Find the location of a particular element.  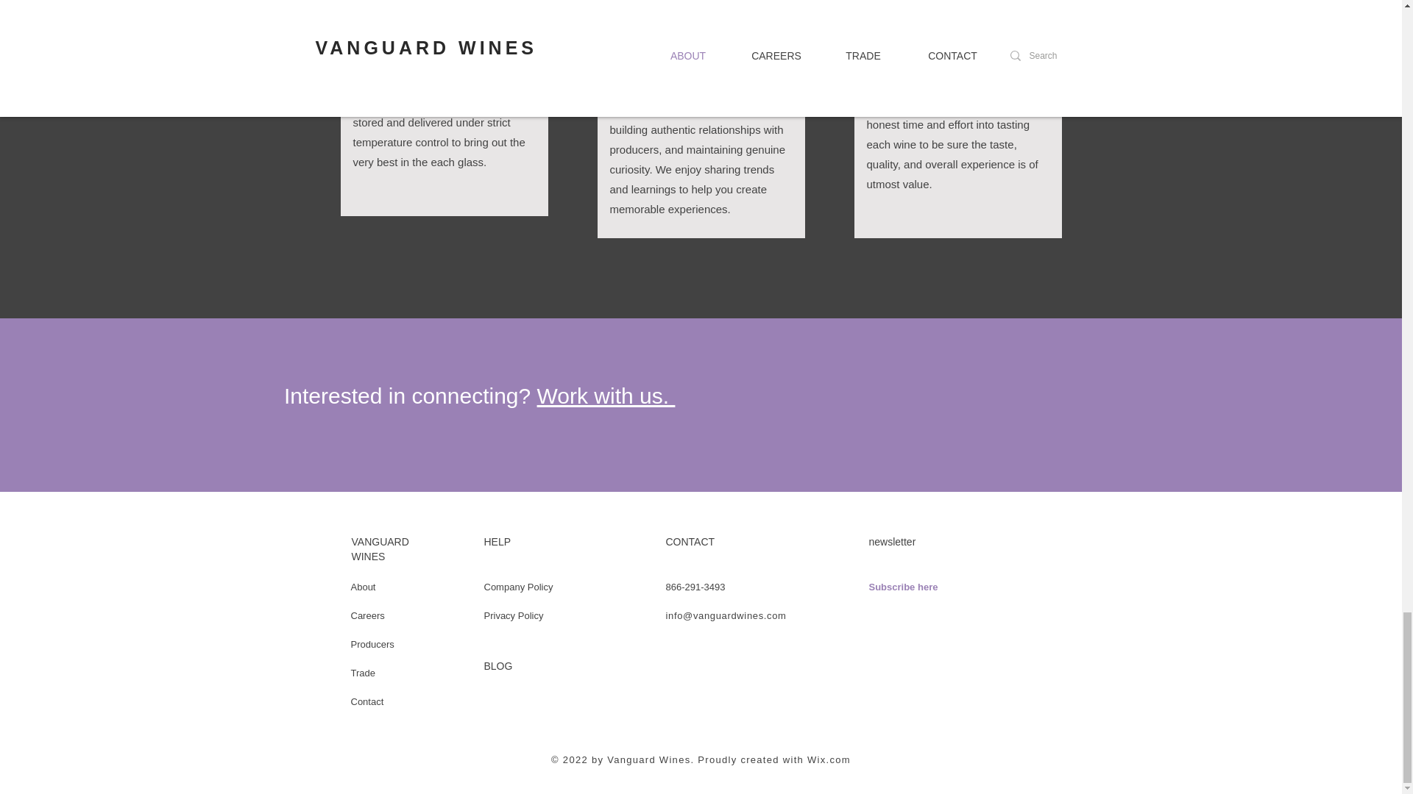

Careers is located at coordinates (367, 615).